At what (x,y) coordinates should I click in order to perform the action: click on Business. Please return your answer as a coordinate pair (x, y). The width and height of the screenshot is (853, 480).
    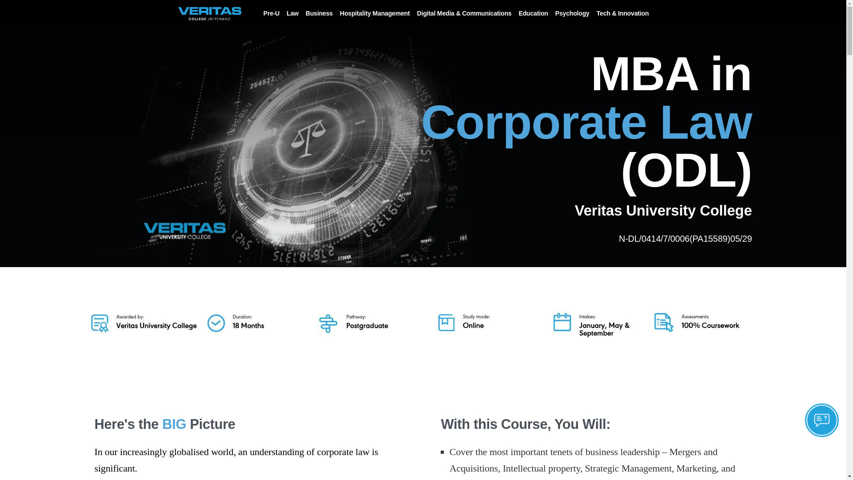
    Looking at the image, I should click on (319, 13).